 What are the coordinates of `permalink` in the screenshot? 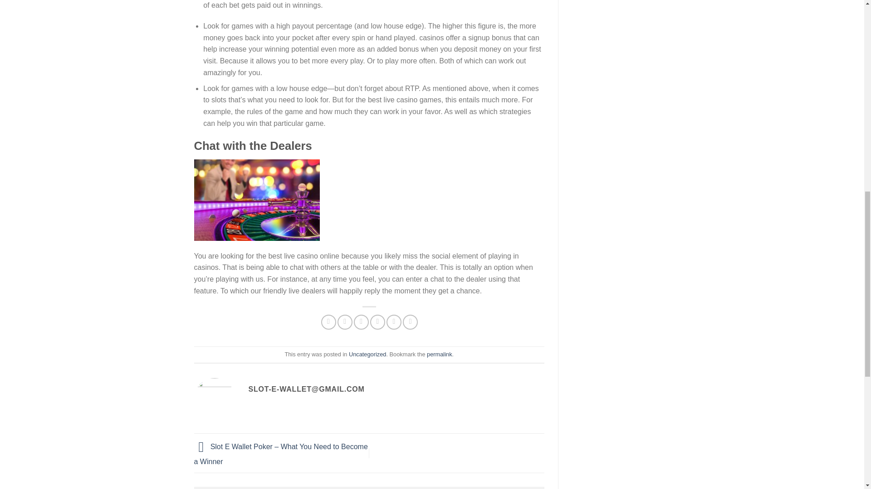 It's located at (439, 354).